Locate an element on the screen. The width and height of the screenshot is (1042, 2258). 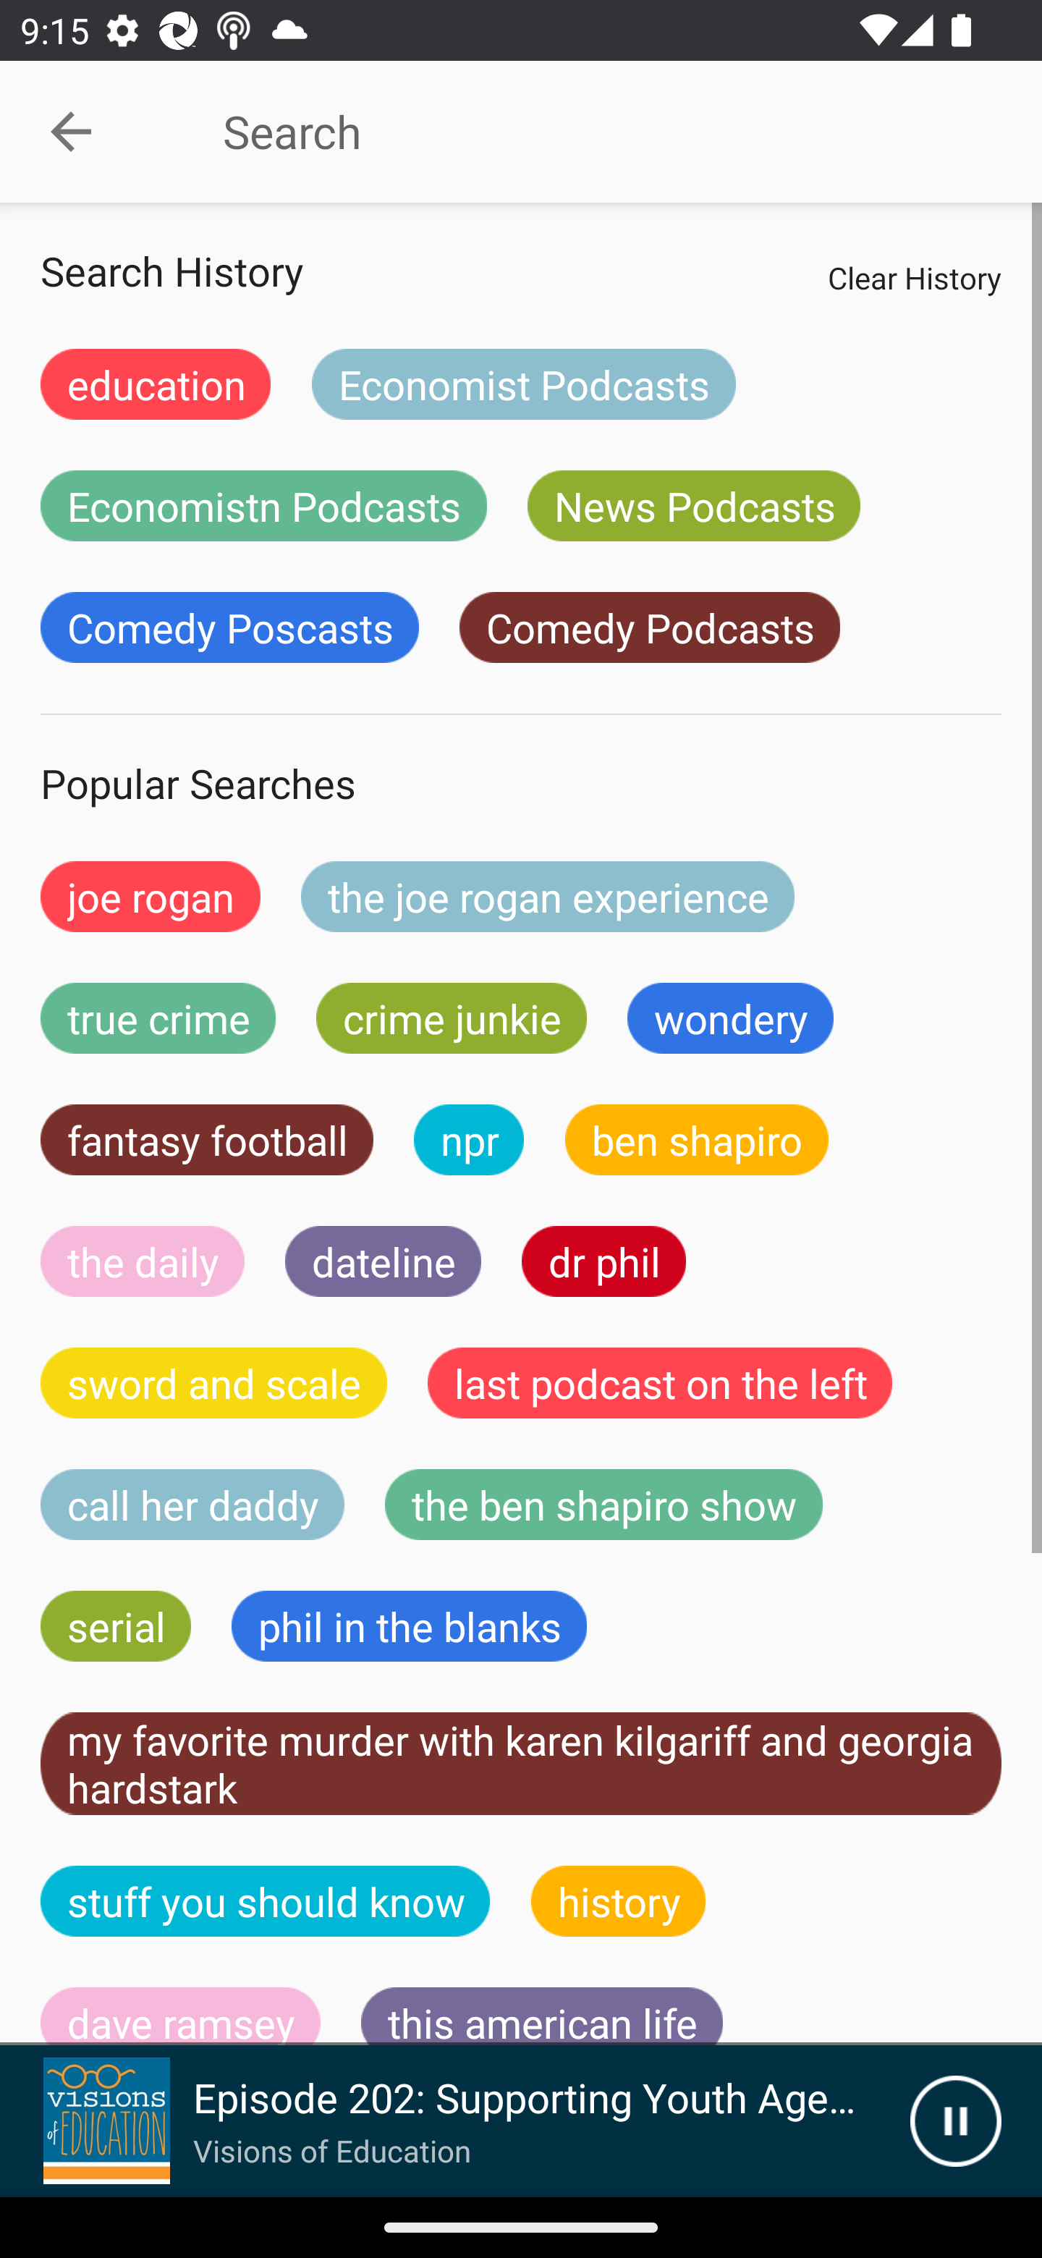
education is located at coordinates (156, 384).